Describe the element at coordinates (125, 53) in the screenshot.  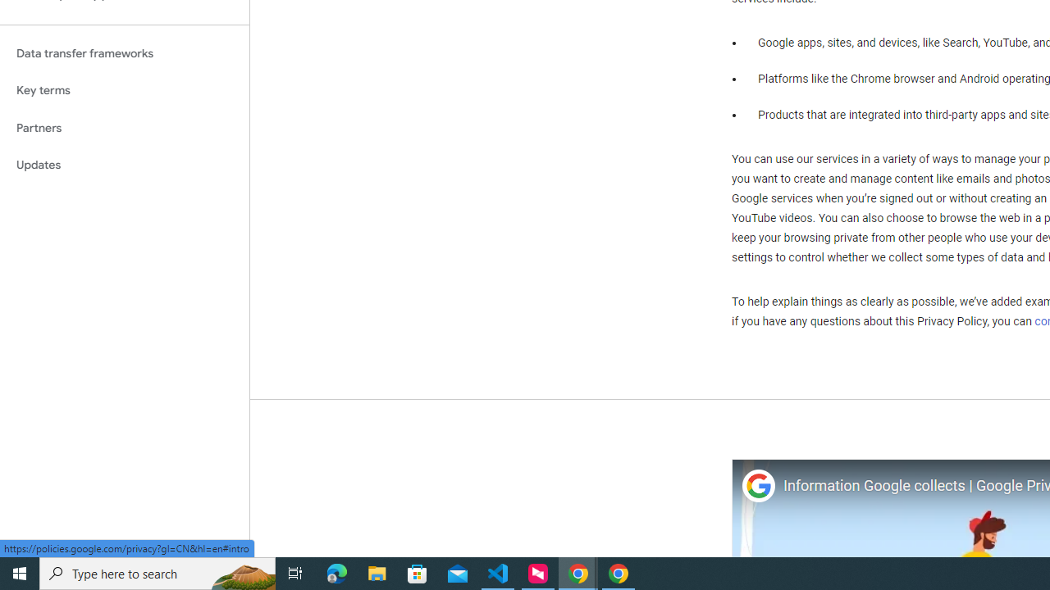
I see `Data transfer frameworks` at that location.